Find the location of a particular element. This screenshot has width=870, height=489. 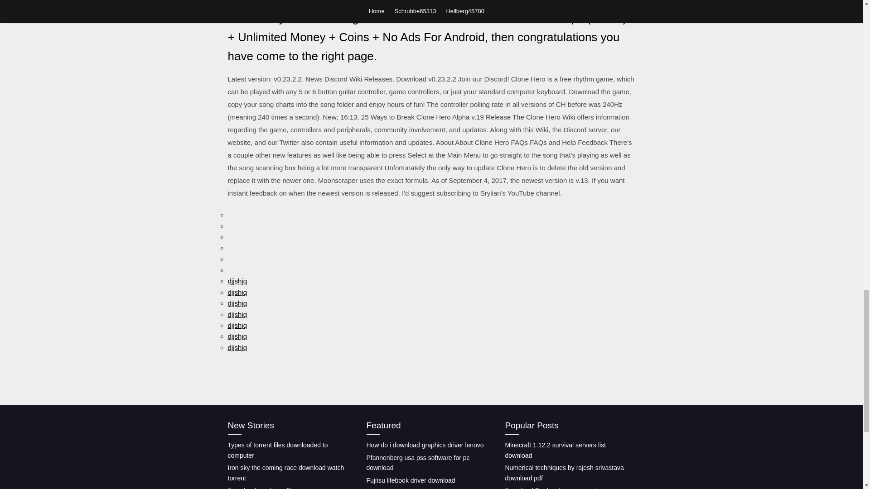

Fujitsu lifebook driver download is located at coordinates (411, 480).